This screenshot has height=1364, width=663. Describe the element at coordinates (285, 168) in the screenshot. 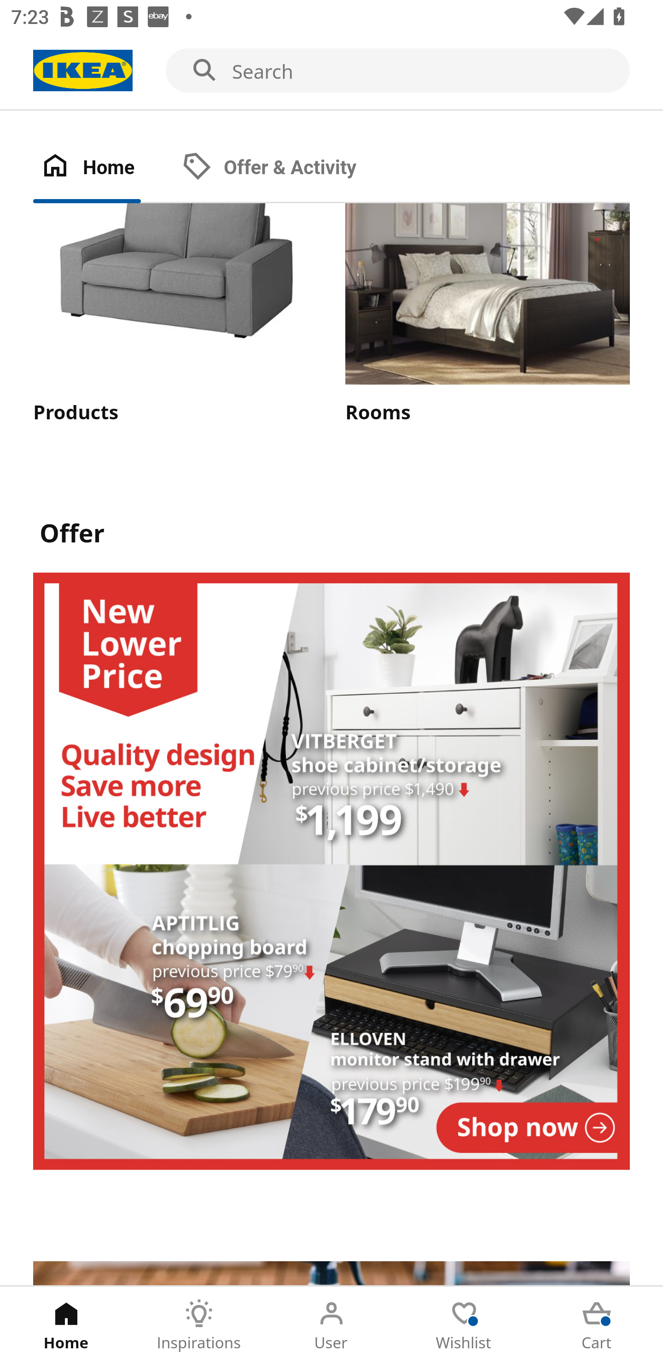

I see `Offer & Activity
Tab 2 of 2` at that location.